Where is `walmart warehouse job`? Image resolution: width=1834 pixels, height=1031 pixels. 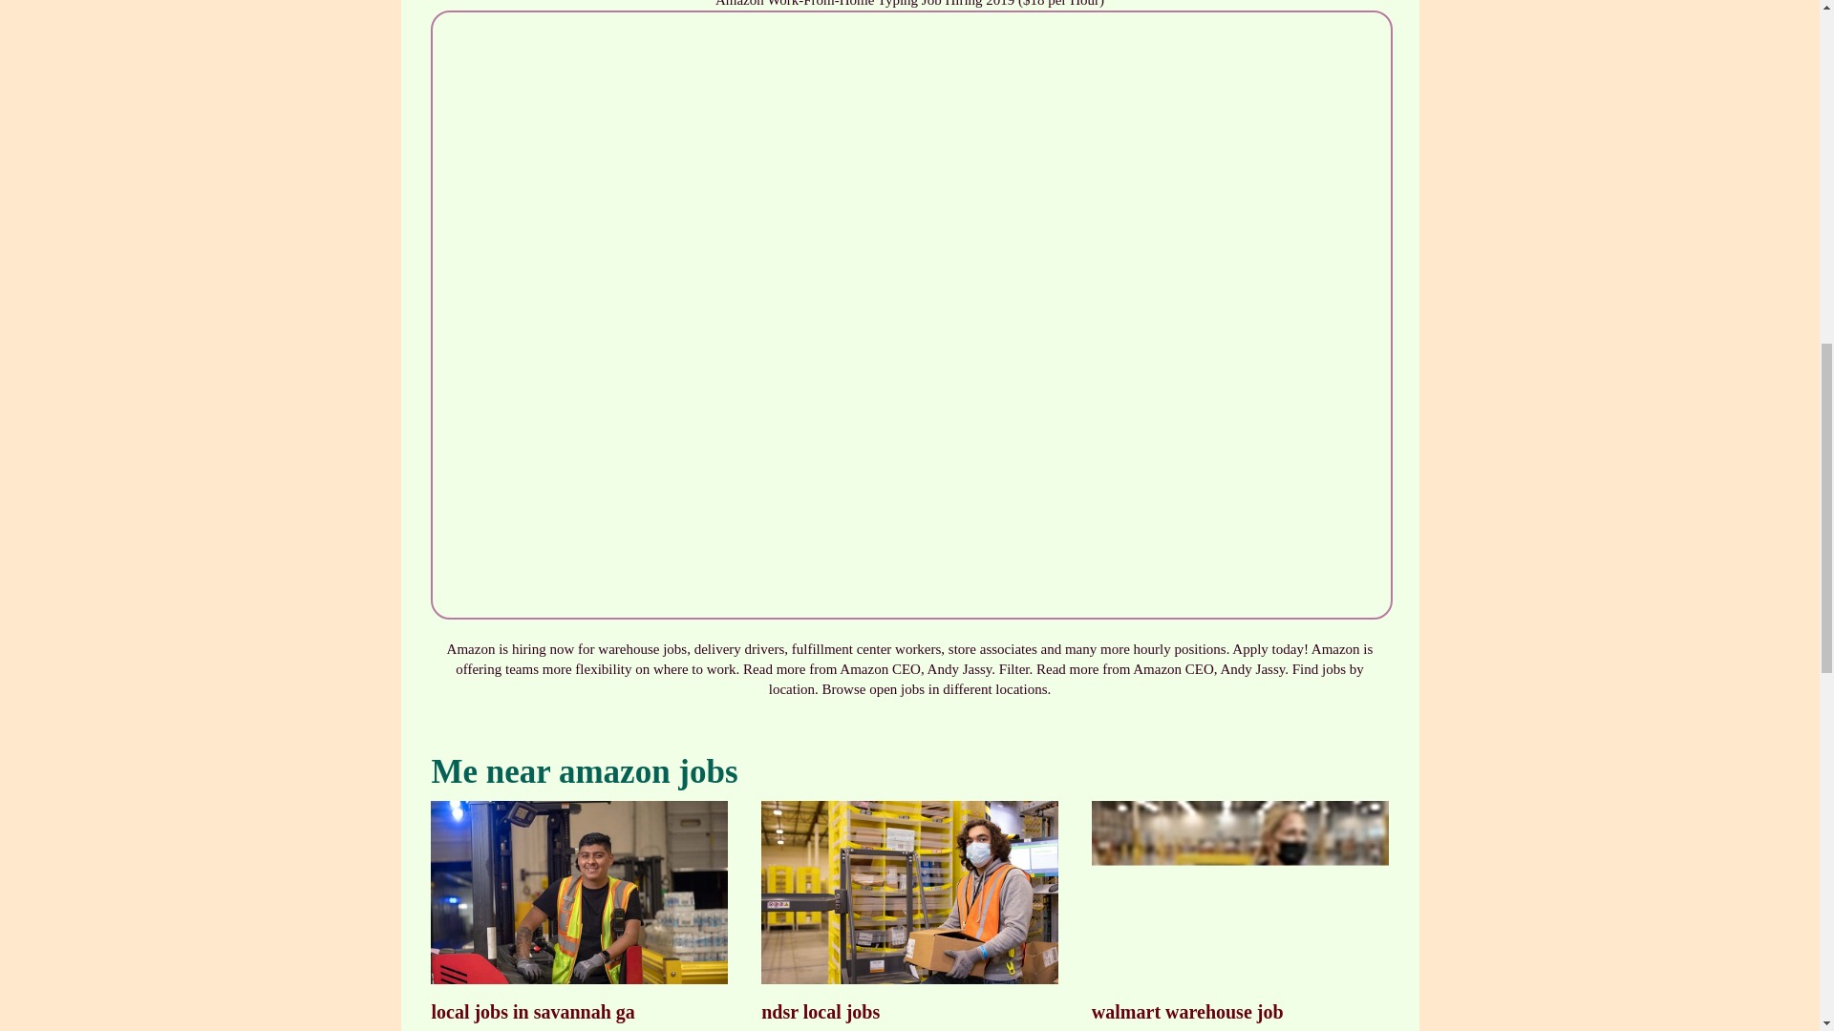
walmart warehouse job is located at coordinates (1240, 913).